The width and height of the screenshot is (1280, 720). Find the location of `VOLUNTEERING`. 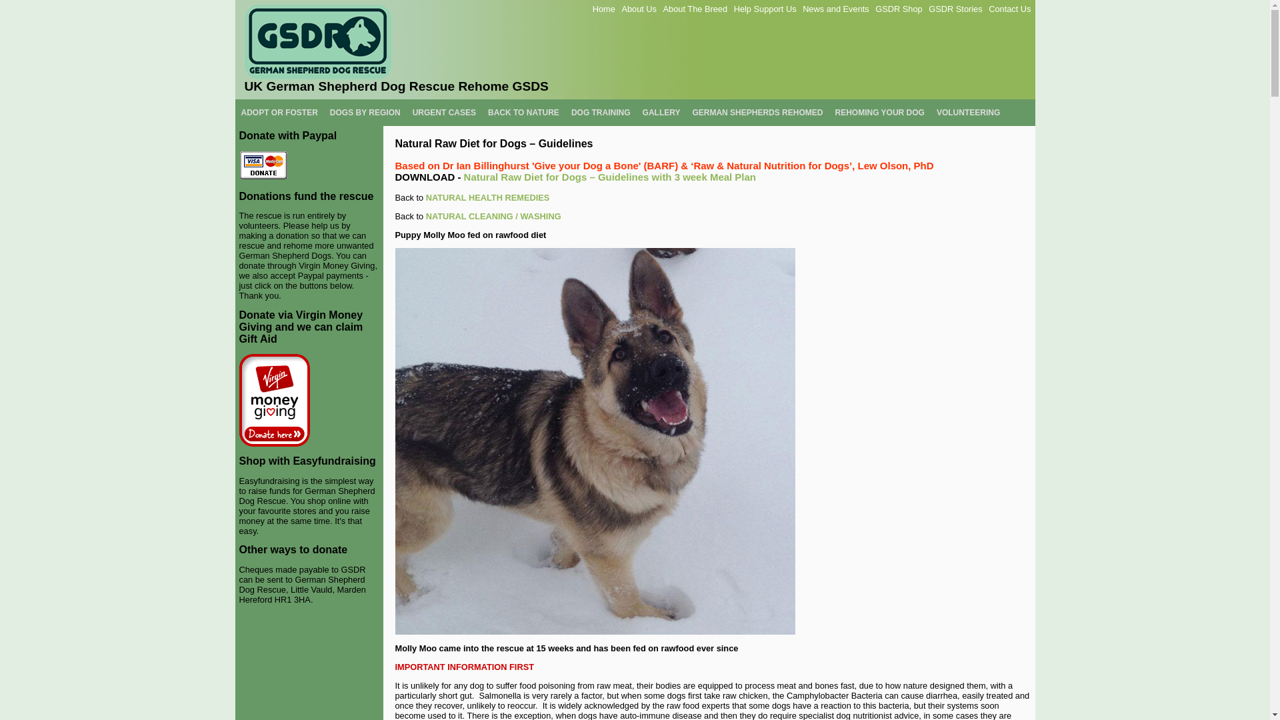

VOLUNTEERING is located at coordinates (968, 113).